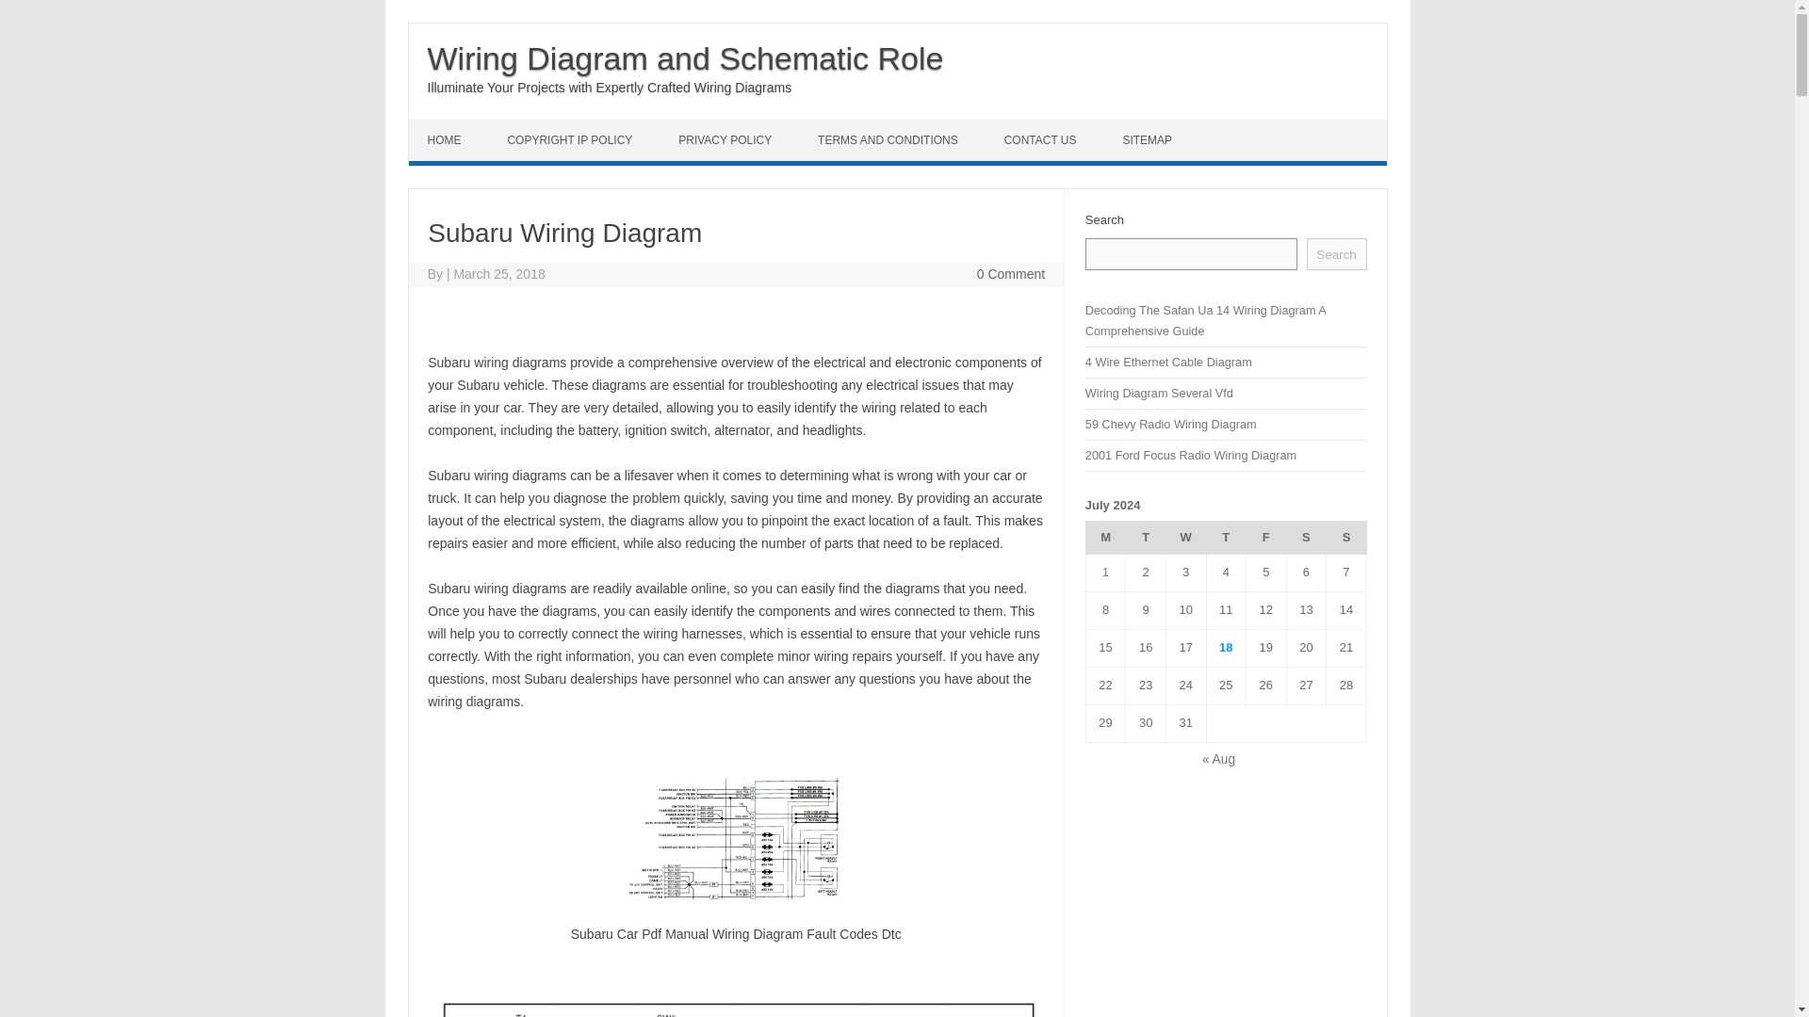 Image resolution: width=1809 pixels, height=1017 pixels. What do you see at coordinates (1168, 362) in the screenshot?
I see `4 Wire Ethernet Cable Diagram` at bounding box center [1168, 362].